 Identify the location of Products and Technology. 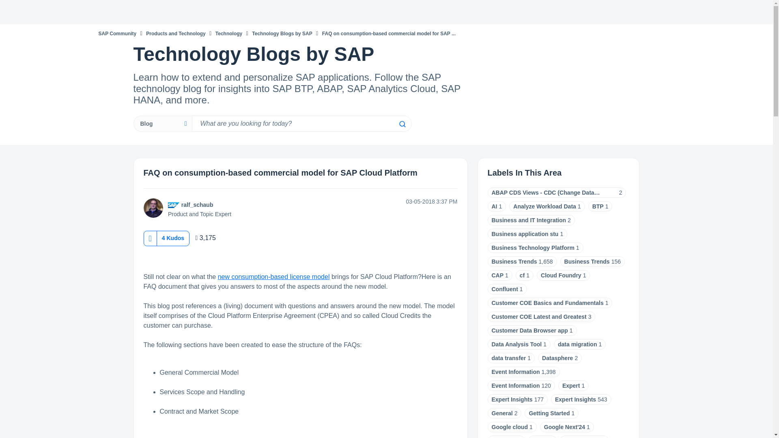
(176, 33).